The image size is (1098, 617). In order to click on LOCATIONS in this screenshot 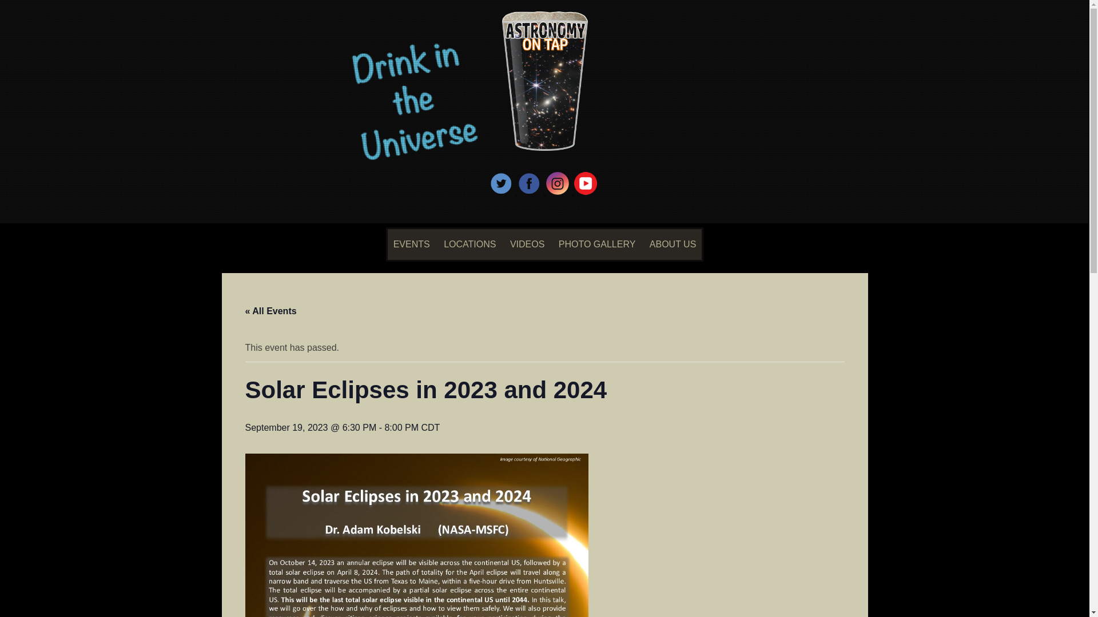, I will do `click(470, 244)`.